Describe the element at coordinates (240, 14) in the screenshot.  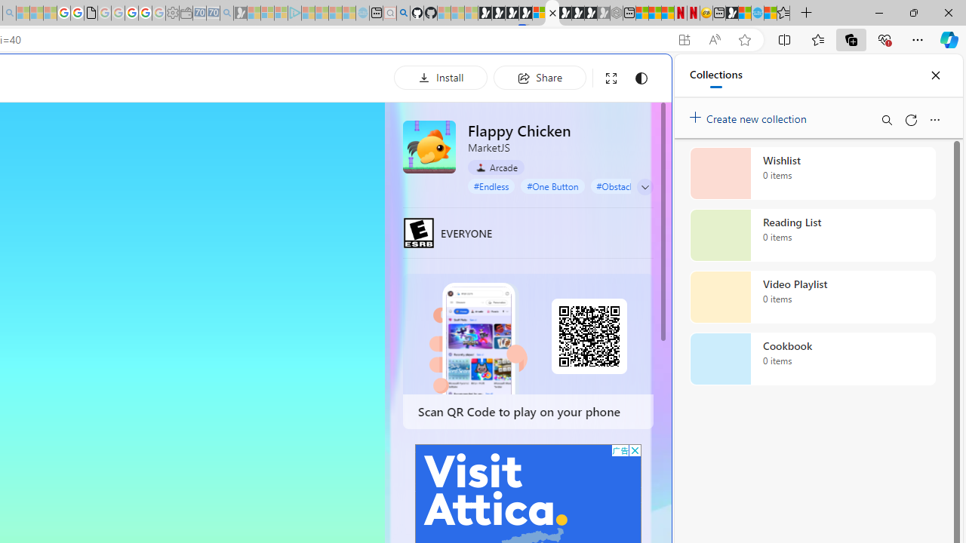
I see `Microsoft Start Gaming - Sleeping` at that location.